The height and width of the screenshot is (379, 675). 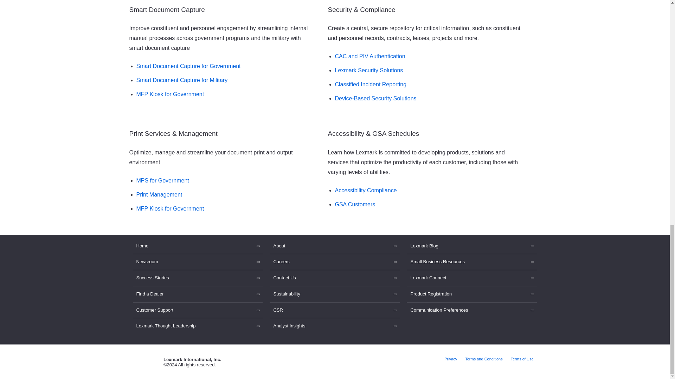 I want to click on Lexmark Security Solutions, so click(x=369, y=70).